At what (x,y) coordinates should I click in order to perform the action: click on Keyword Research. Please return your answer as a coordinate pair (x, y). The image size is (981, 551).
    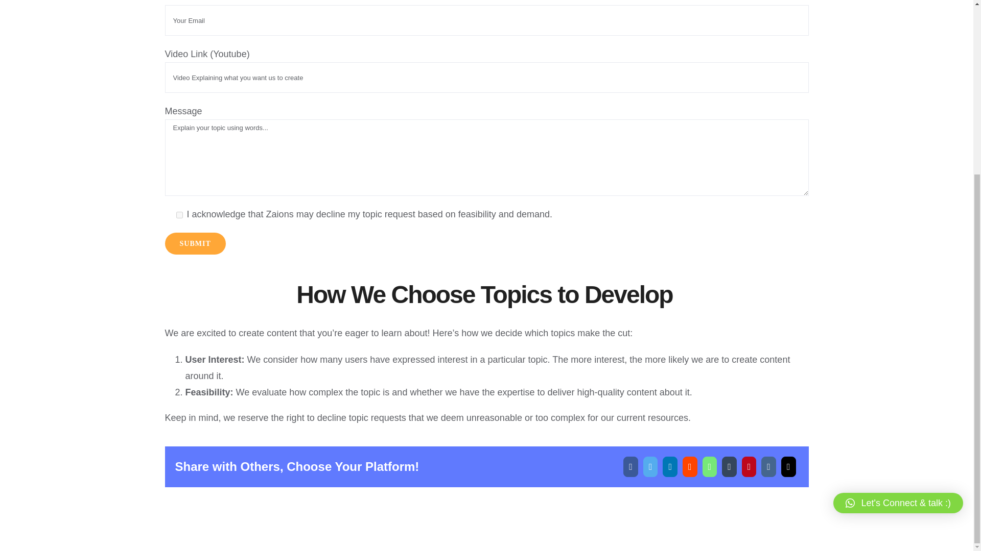
    Looking at the image, I should click on (439, 191).